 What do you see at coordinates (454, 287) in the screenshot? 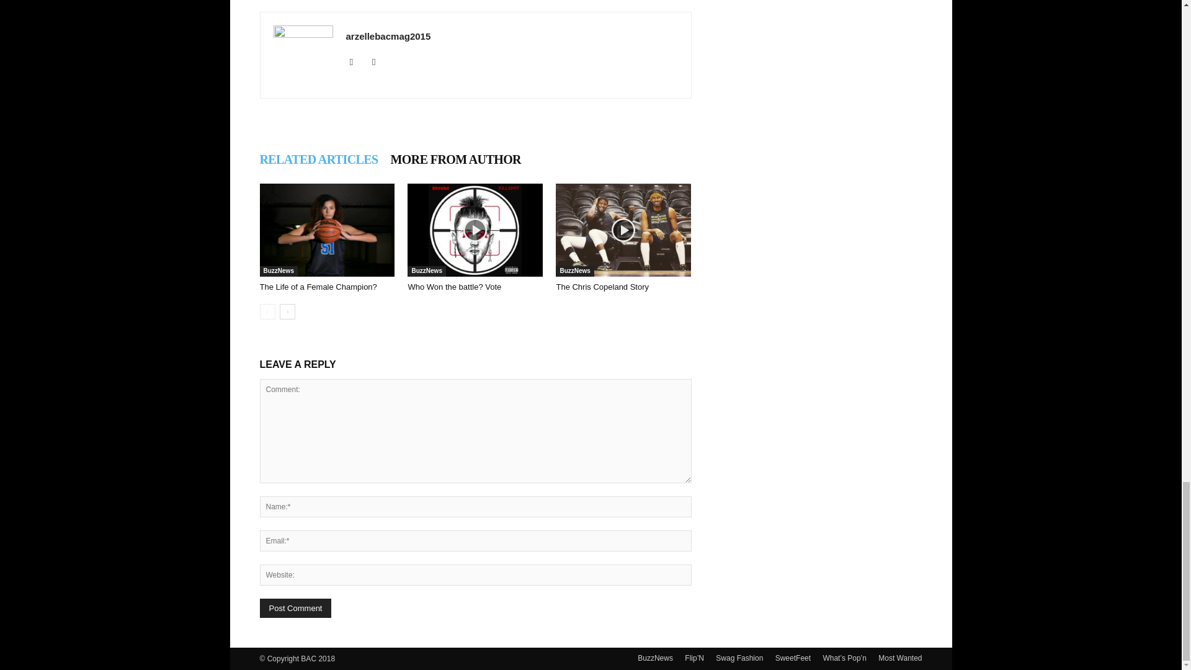
I see `Who Won the battle? Vote` at bounding box center [454, 287].